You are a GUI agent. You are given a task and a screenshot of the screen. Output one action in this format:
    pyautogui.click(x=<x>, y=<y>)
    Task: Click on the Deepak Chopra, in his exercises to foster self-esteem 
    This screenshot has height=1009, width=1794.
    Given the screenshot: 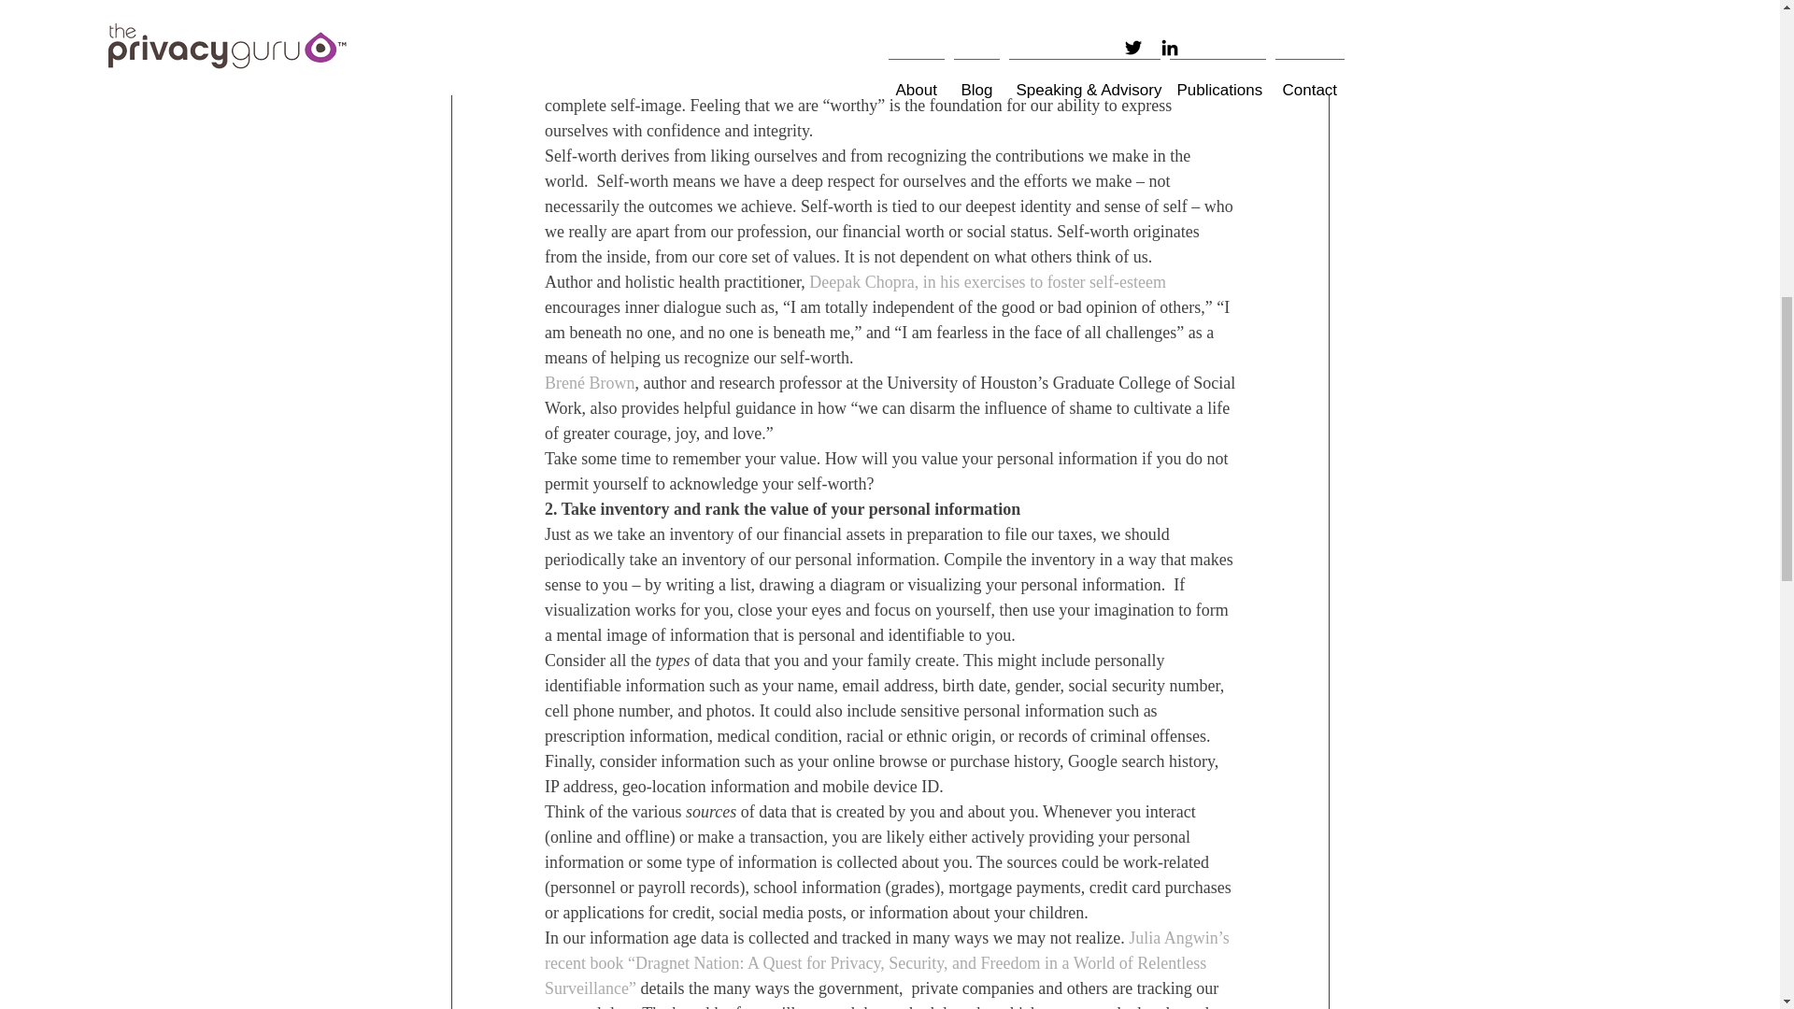 What is the action you would take?
    pyautogui.click(x=989, y=282)
    